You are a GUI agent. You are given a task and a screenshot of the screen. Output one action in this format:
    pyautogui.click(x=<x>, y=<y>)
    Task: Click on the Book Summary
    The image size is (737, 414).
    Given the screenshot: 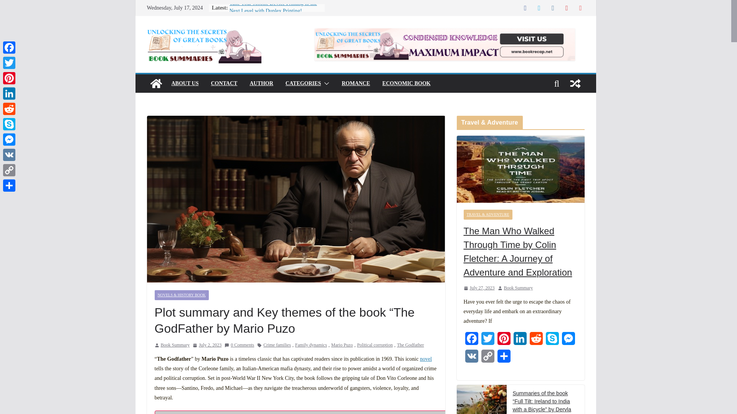 What is the action you would take?
    pyautogui.click(x=156, y=84)
    